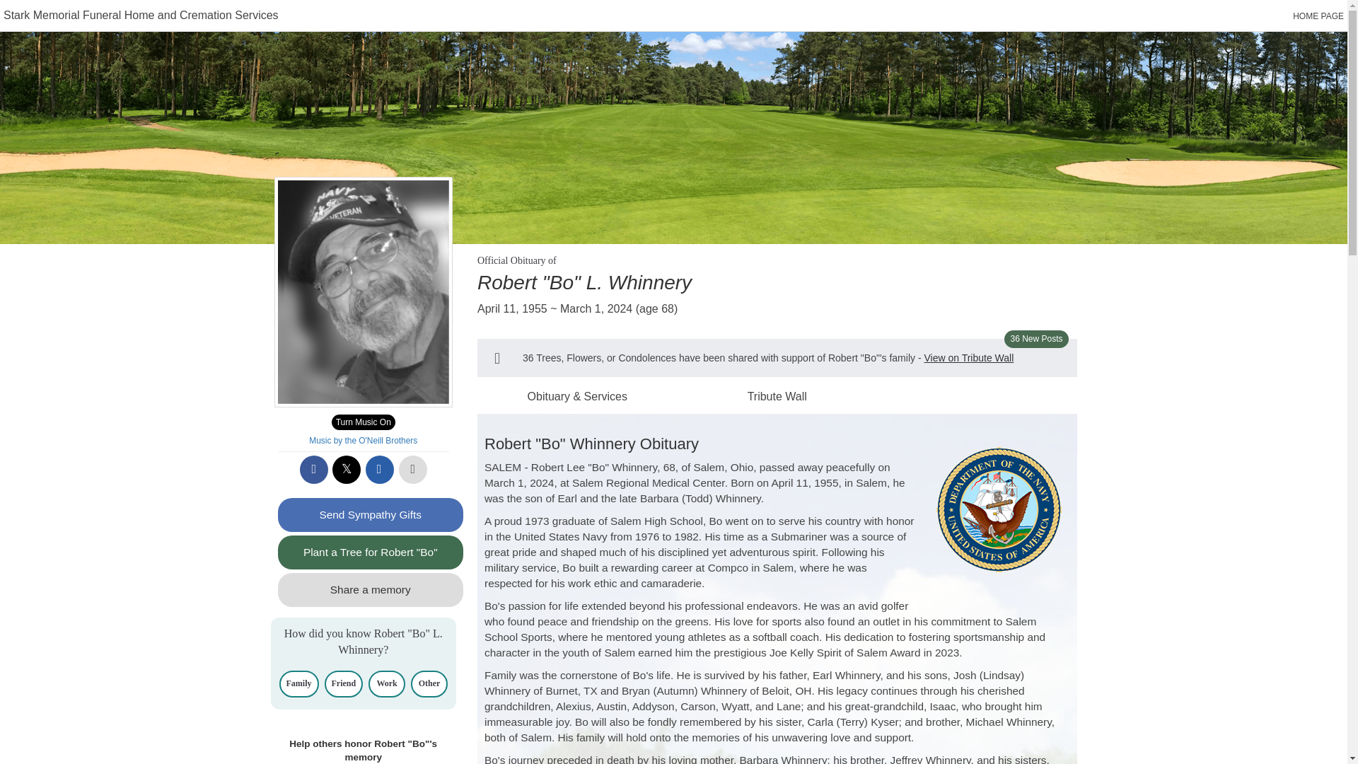 The image size is (1358, 764). What do you see at coordinates (379, 469) in the screenshot?
I see `Share via email` at bounding box center [379, 469].